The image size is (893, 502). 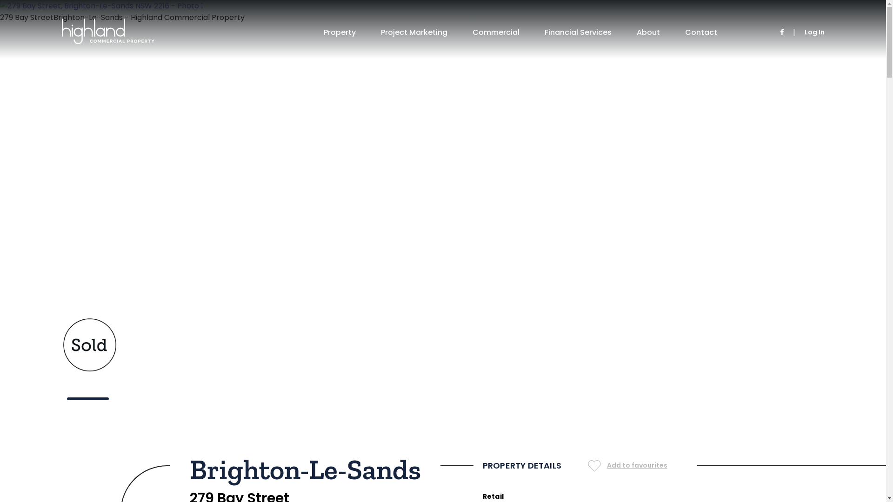 I want to click on Property, so click(x=340, y=32).